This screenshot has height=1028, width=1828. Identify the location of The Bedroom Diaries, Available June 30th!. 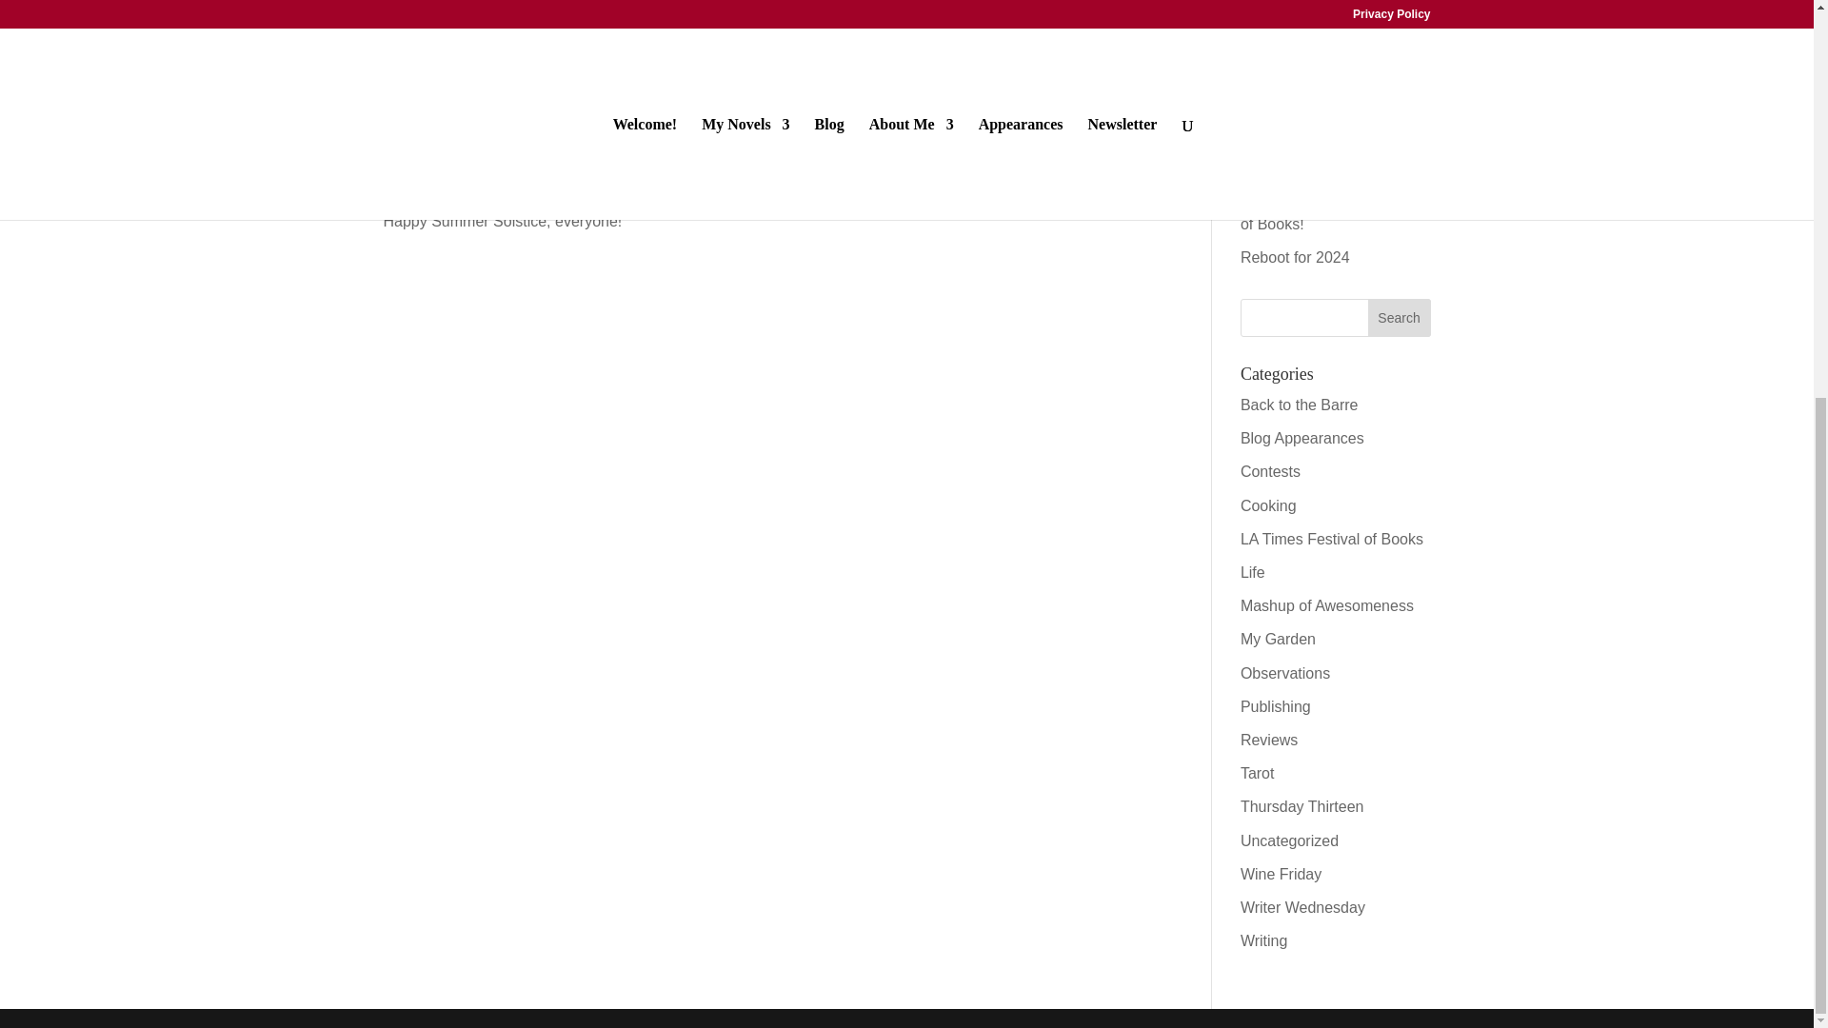
(1315, 32).